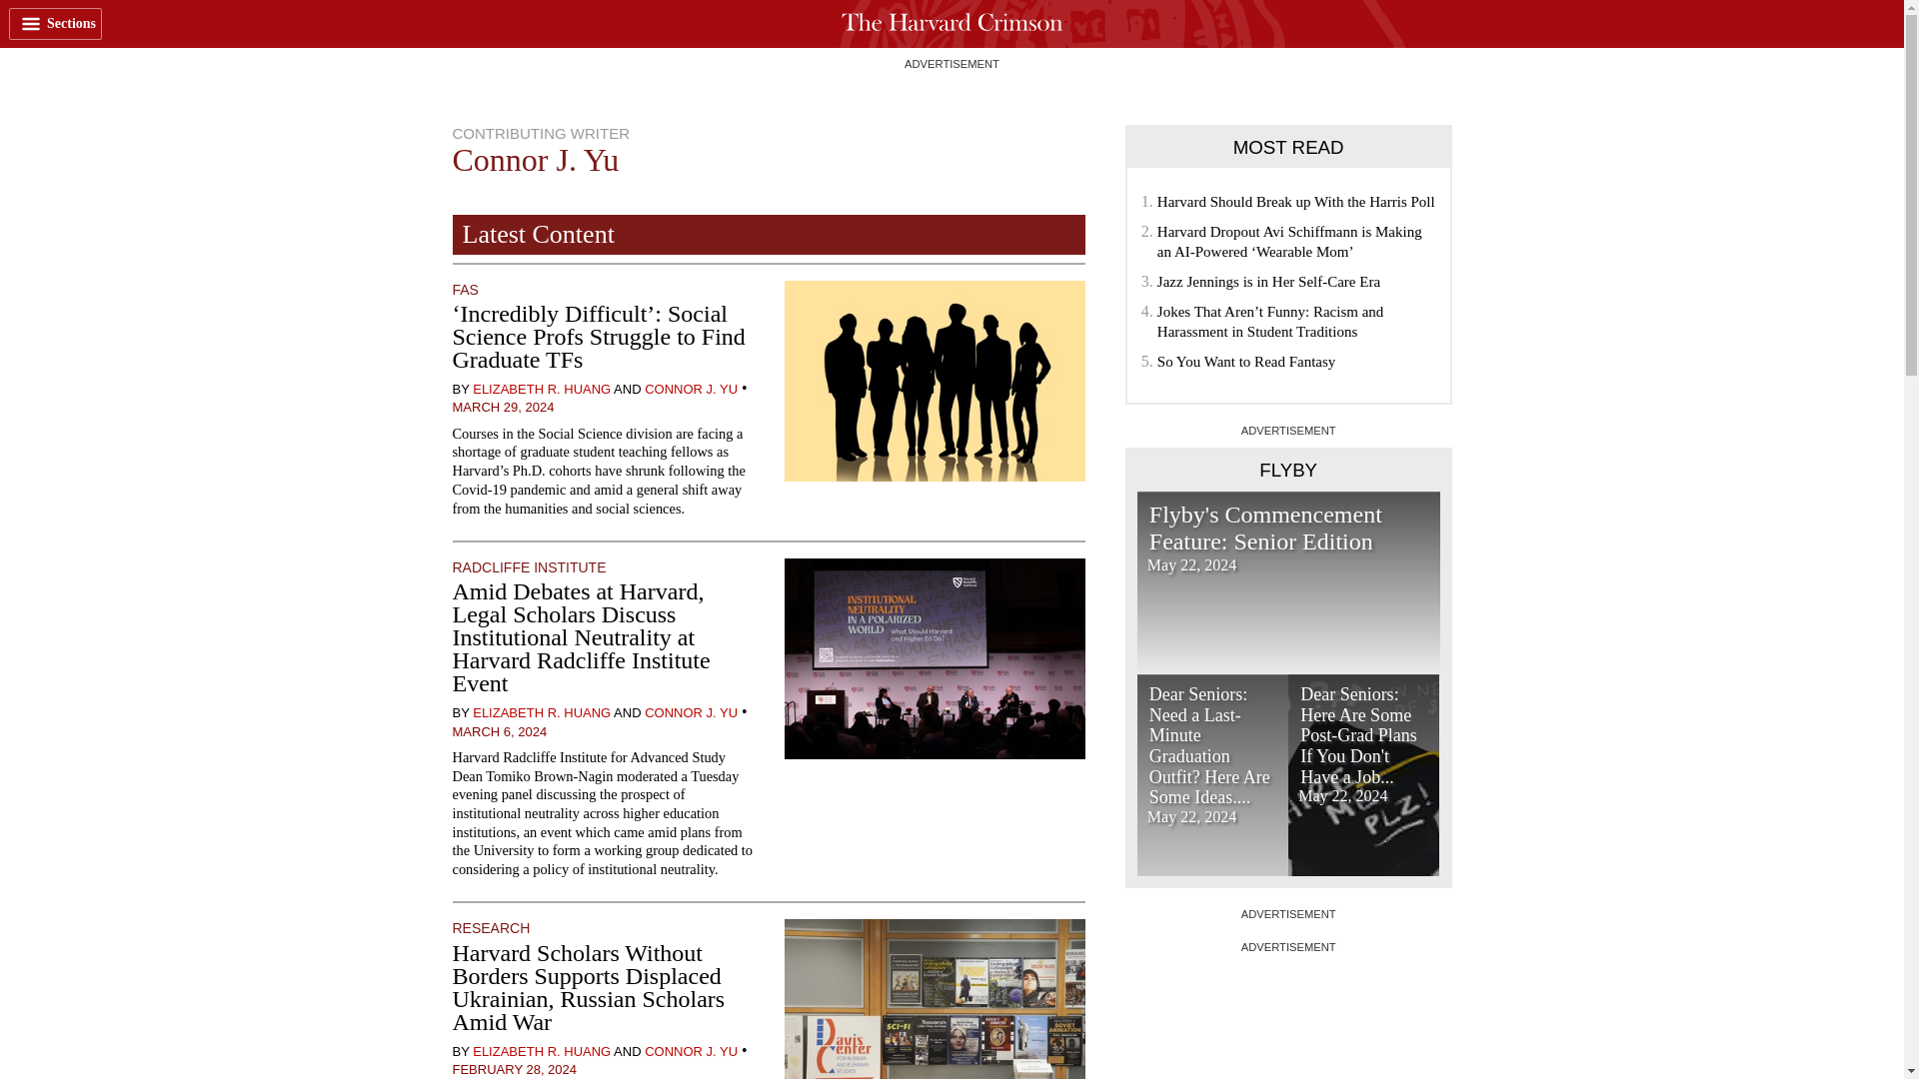  Describe the element at coordinates (541, 390) in the screenshot. I see `ELIZABETH R. HUANG` at that location.